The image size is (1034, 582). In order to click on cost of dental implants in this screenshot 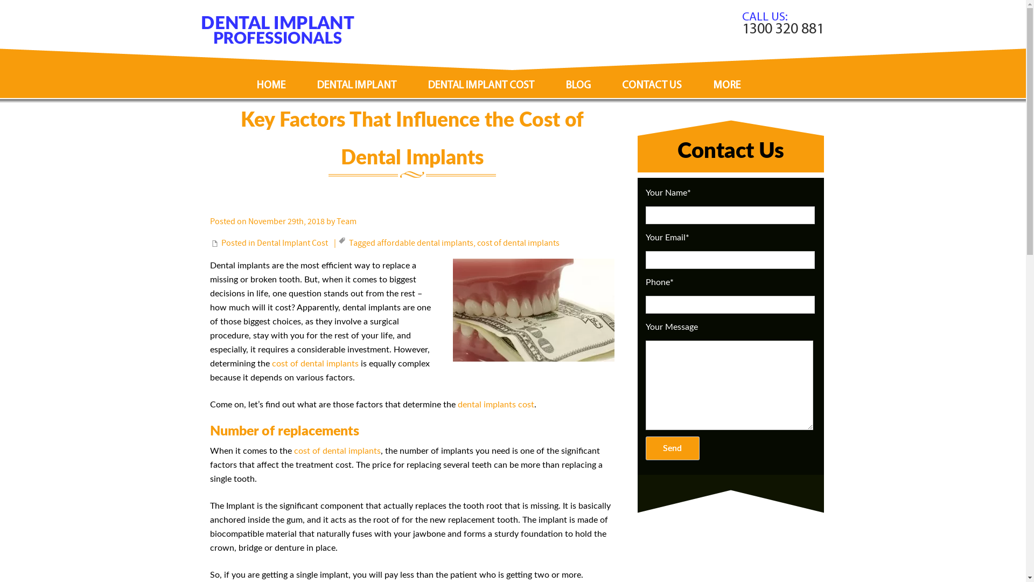, I will do `click(337, 451)`.